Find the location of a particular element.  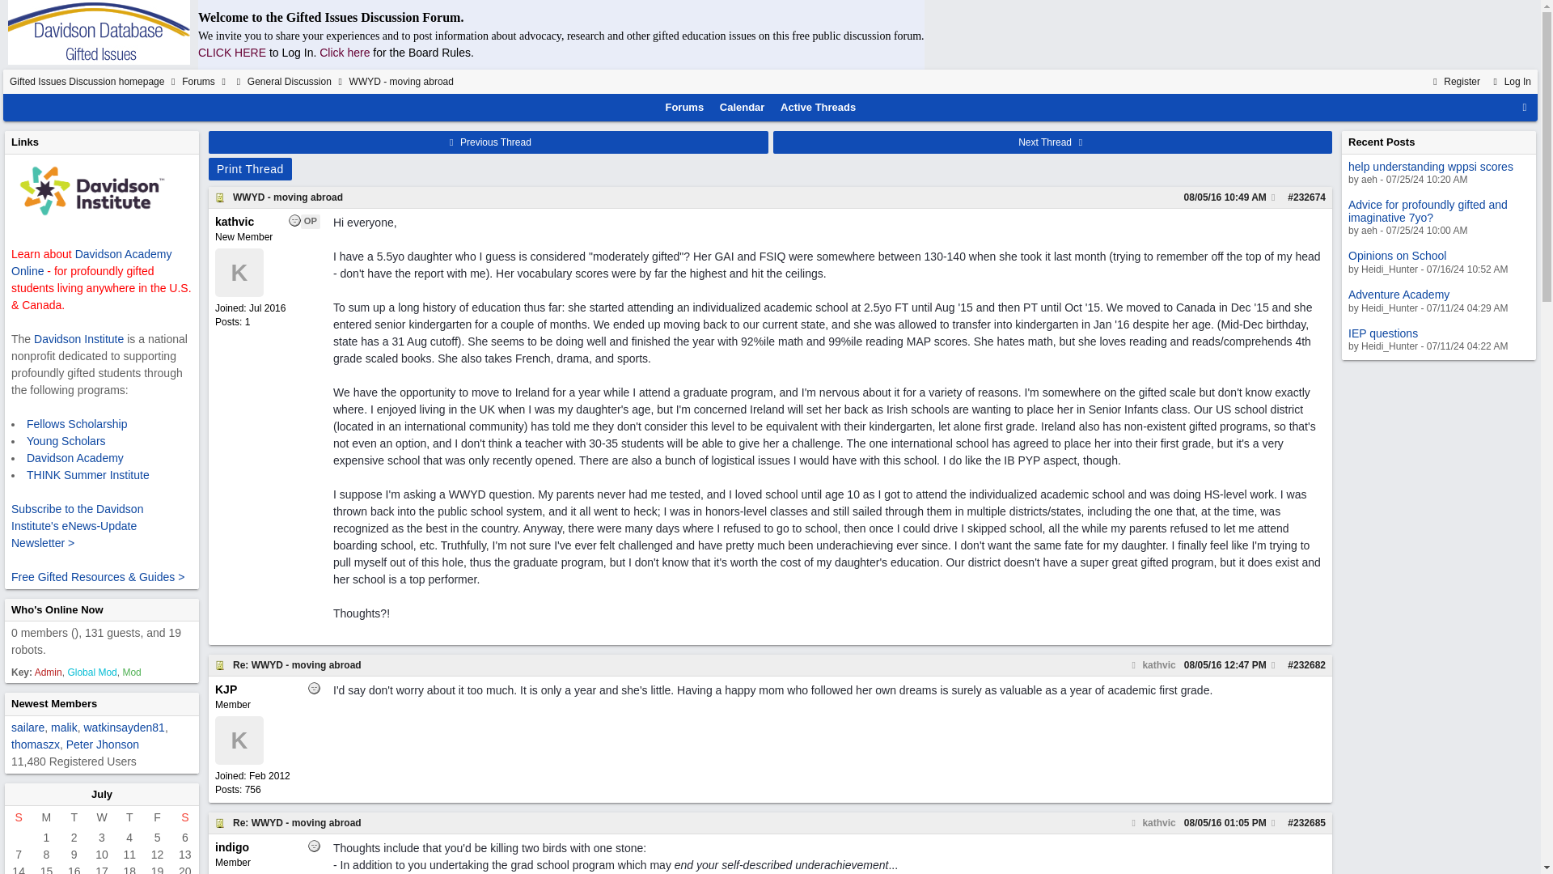

watkinsayden81 is located at coordinates (124, 728).